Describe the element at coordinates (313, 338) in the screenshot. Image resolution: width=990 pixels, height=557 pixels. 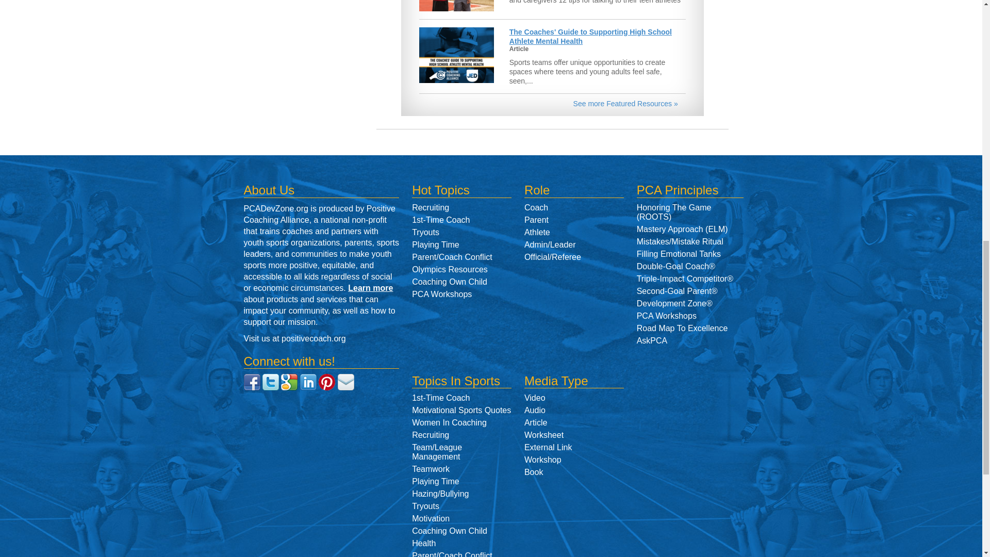
I see `positivecoach.org` at that location.